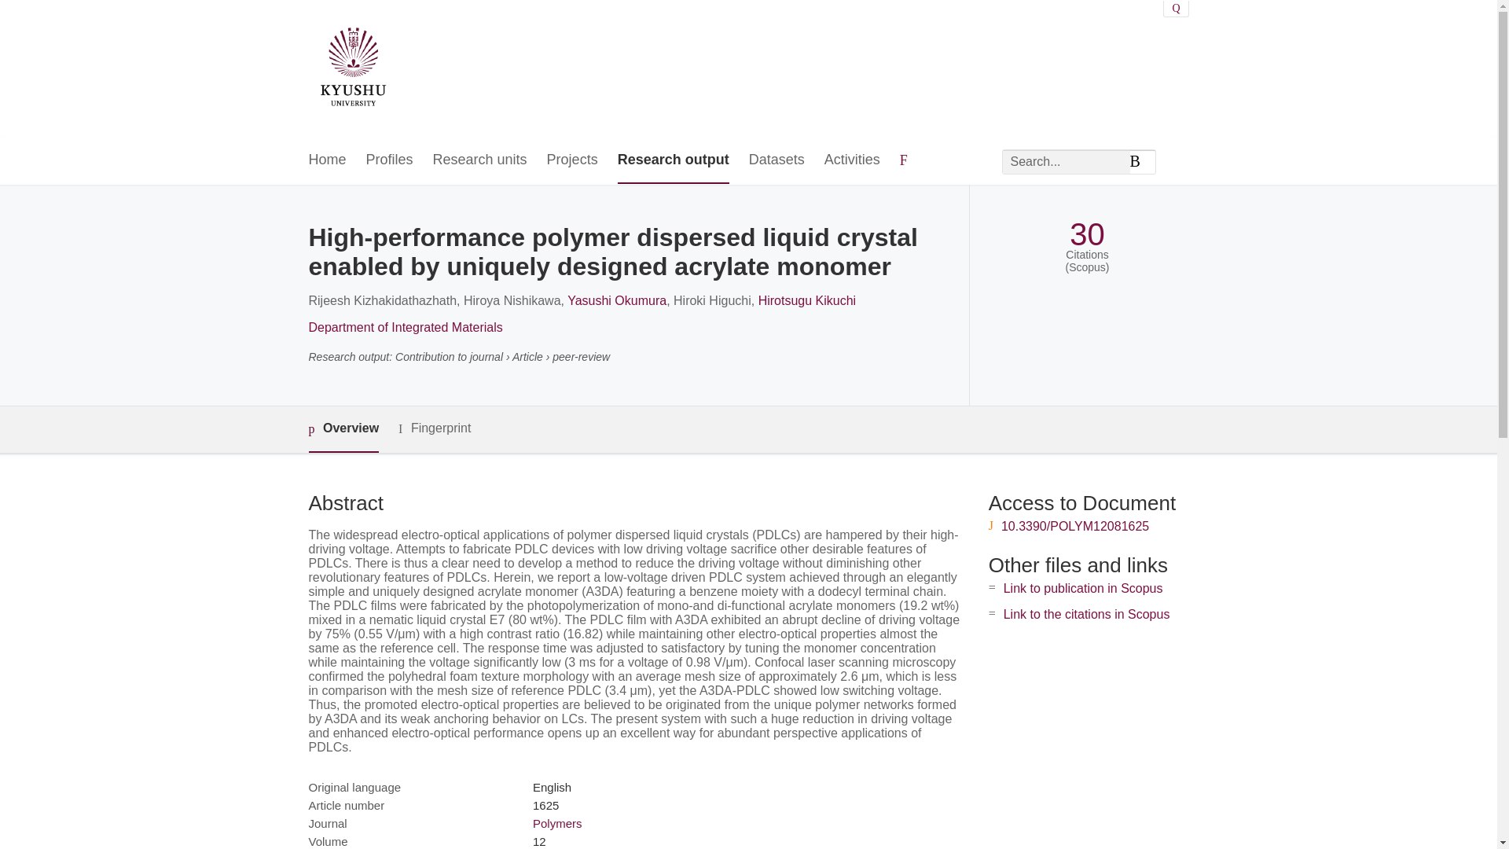 The image size is (1509, 849). I want to click on Overview, so click(343, 429).